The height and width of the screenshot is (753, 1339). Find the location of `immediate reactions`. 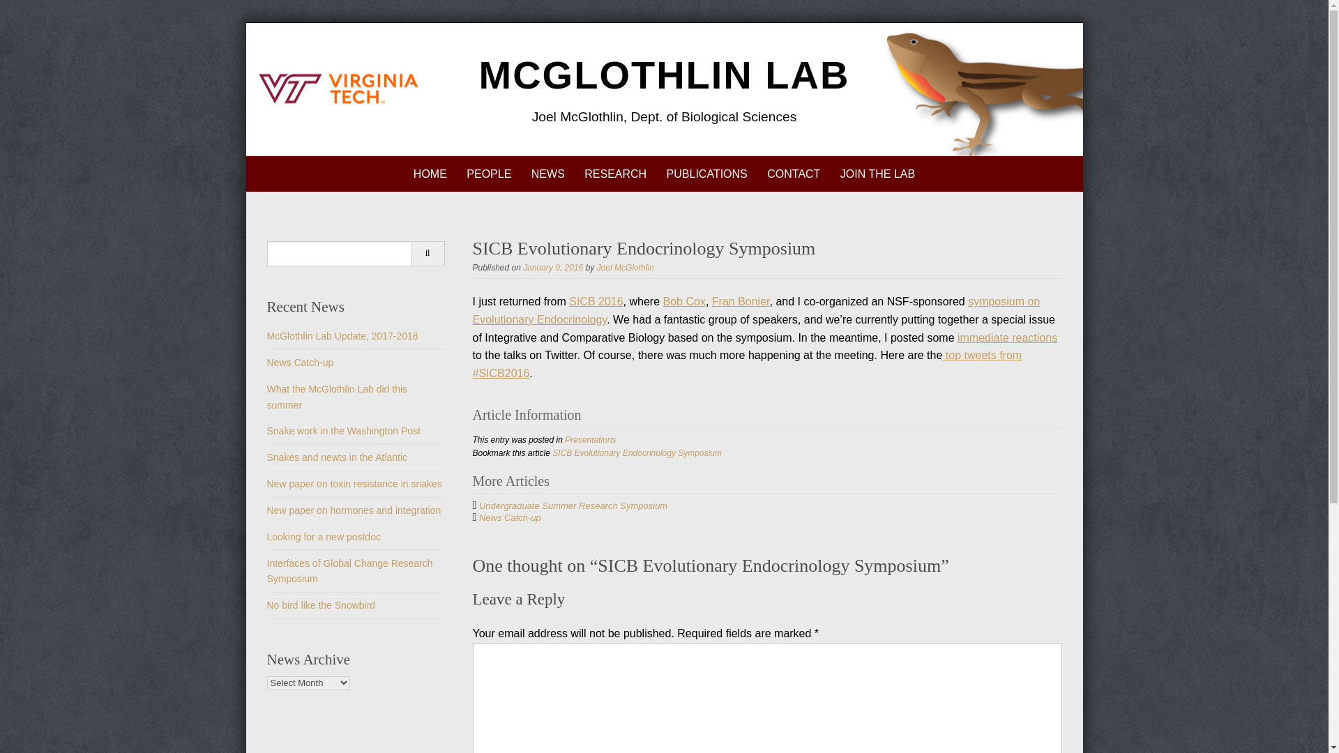

immediate reactions is located at coordinates (1007, 337).